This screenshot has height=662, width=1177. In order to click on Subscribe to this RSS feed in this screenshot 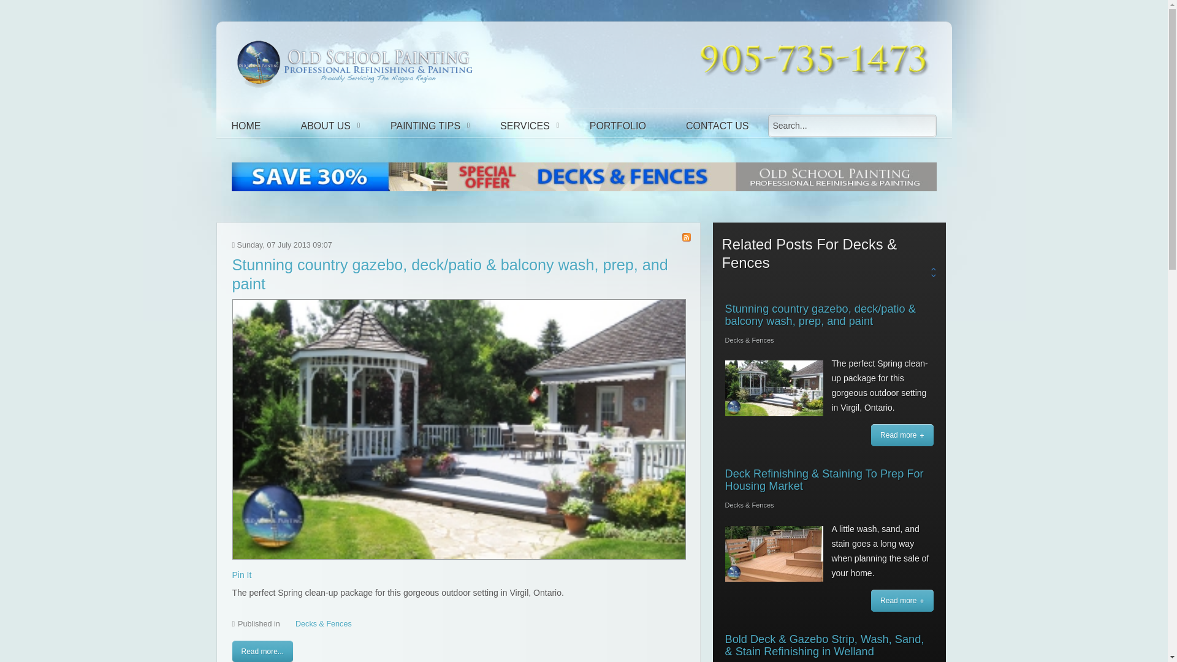, I will do `click(687, 237)`.